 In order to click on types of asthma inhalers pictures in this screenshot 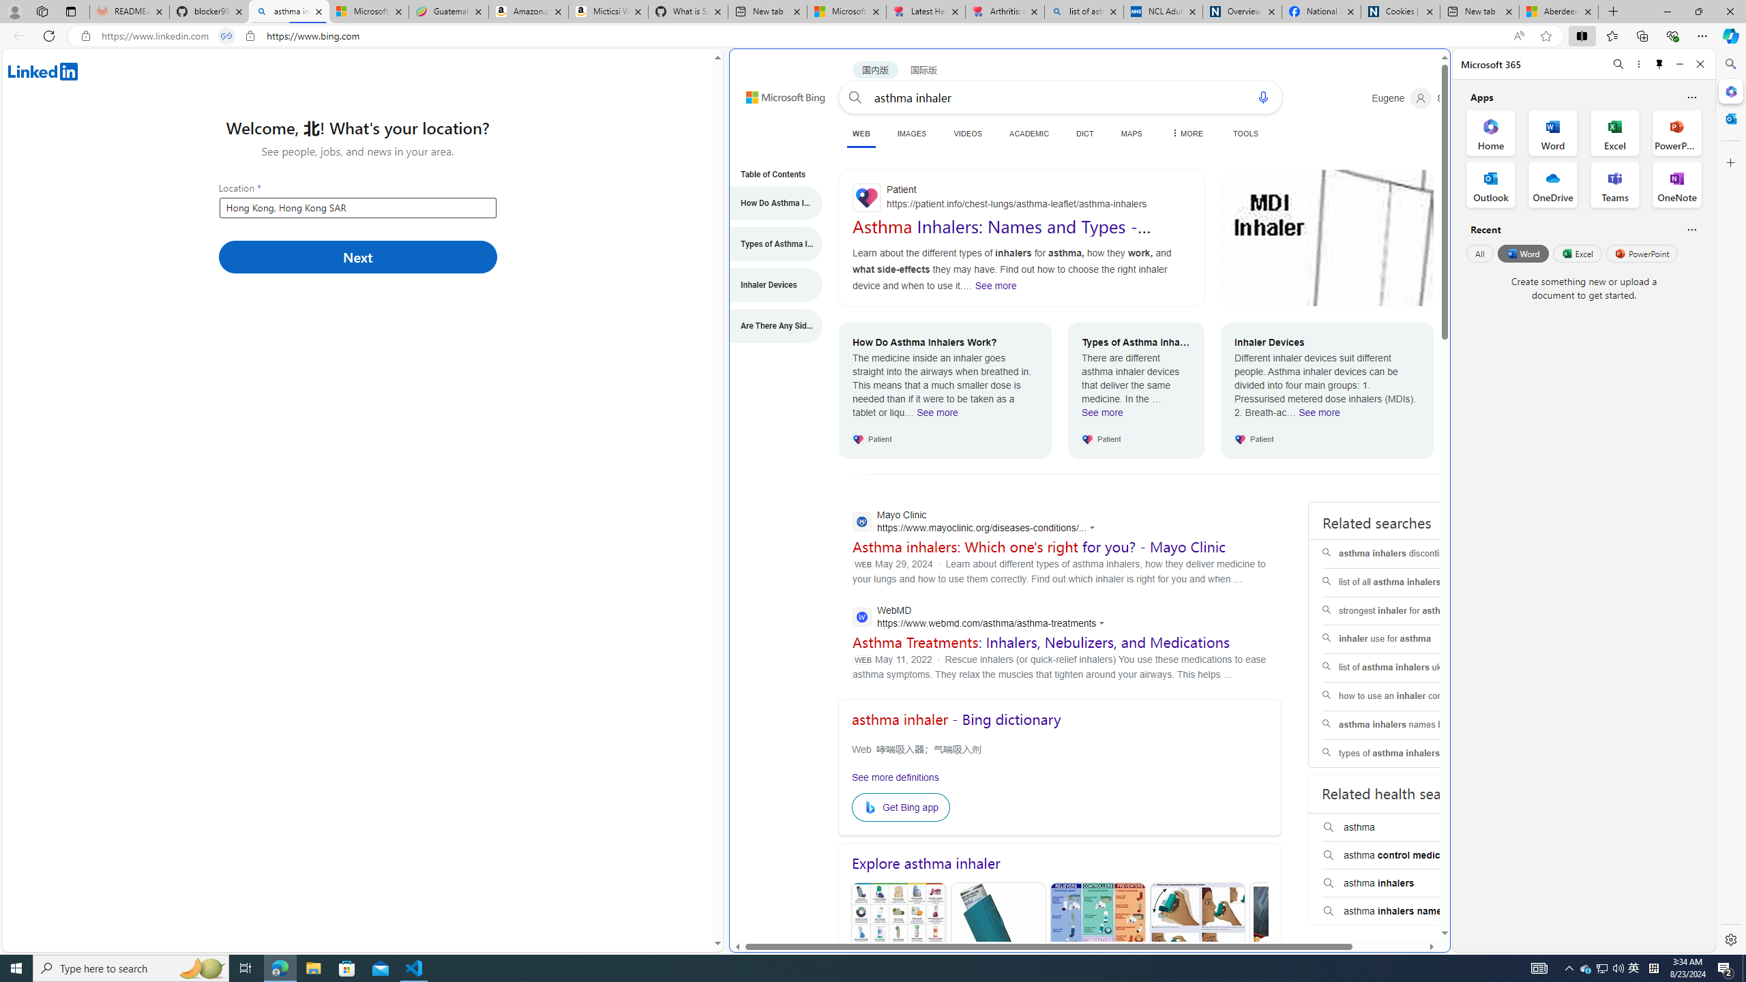, I will do `click(1408, 754)`.